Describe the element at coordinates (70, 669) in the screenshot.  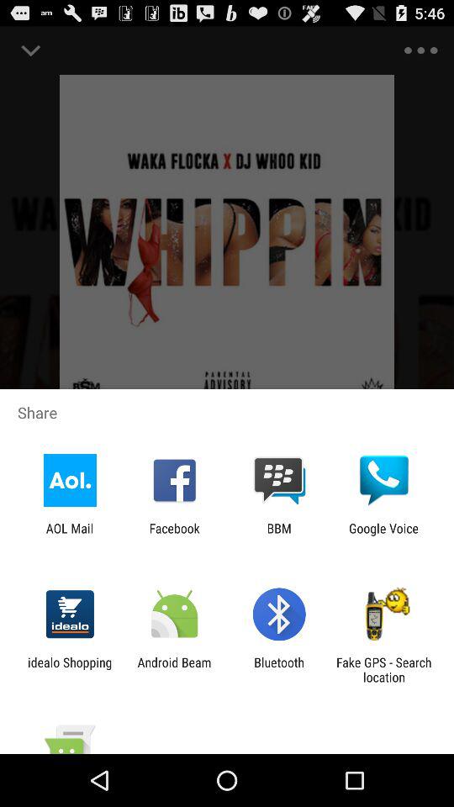
I see `select the item next to android beam app` at that location.